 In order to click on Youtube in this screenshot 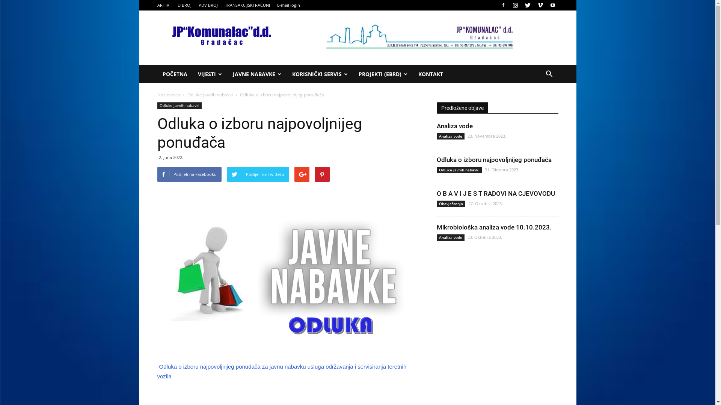, I will do `click(552, 5)`.